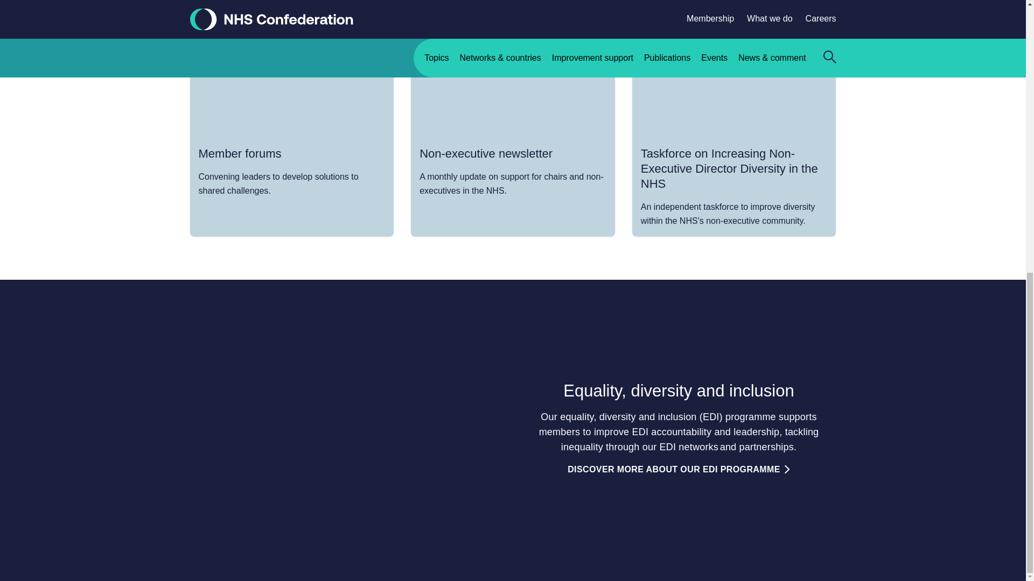  I want to click on Twitter logo, so click(773, 45).